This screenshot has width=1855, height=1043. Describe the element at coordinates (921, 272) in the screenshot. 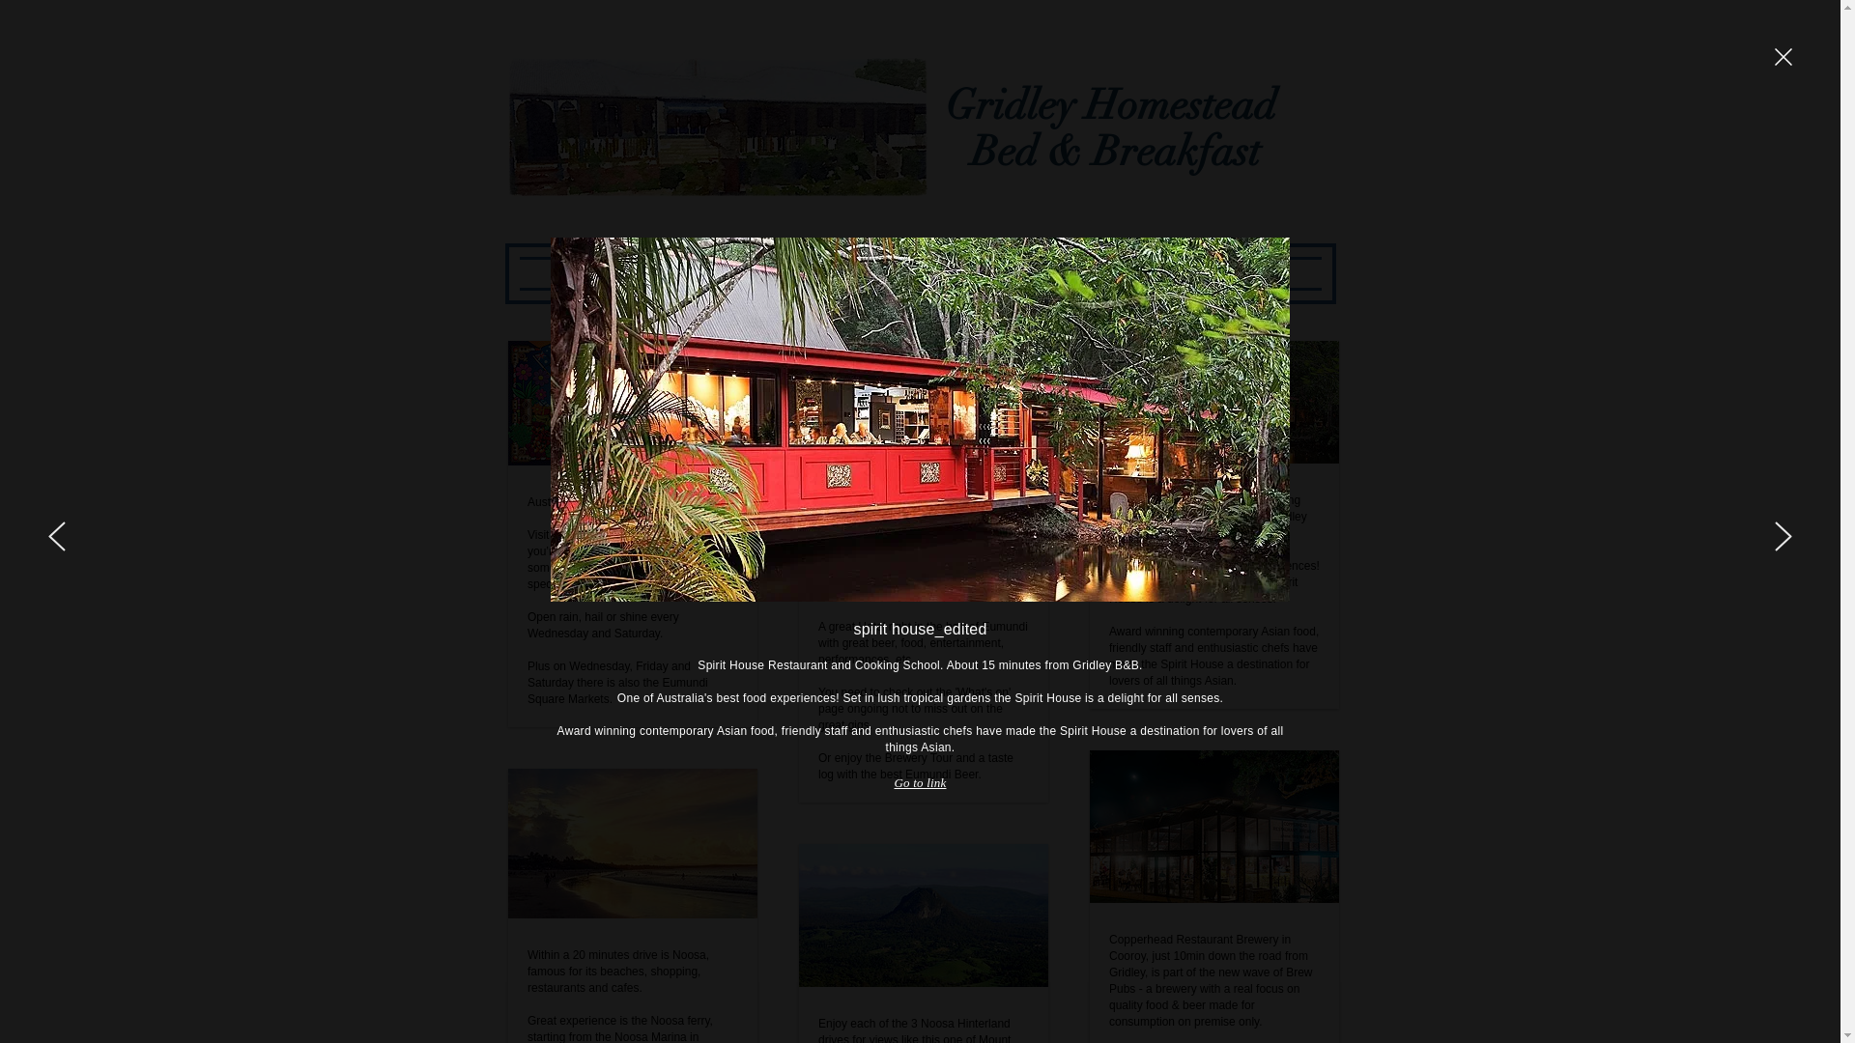

I see `Location` at that location.